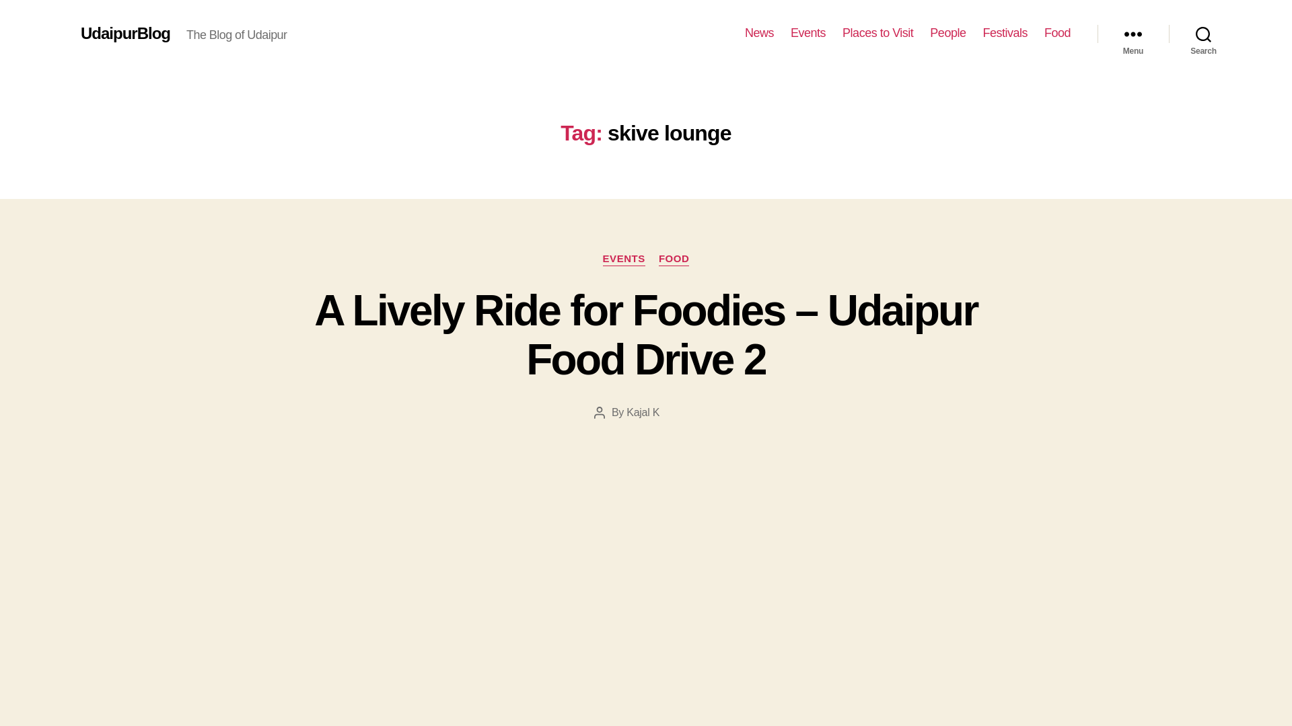 This screenshot has width=1292, height=726. I want to click on Events, so click(808, 33).